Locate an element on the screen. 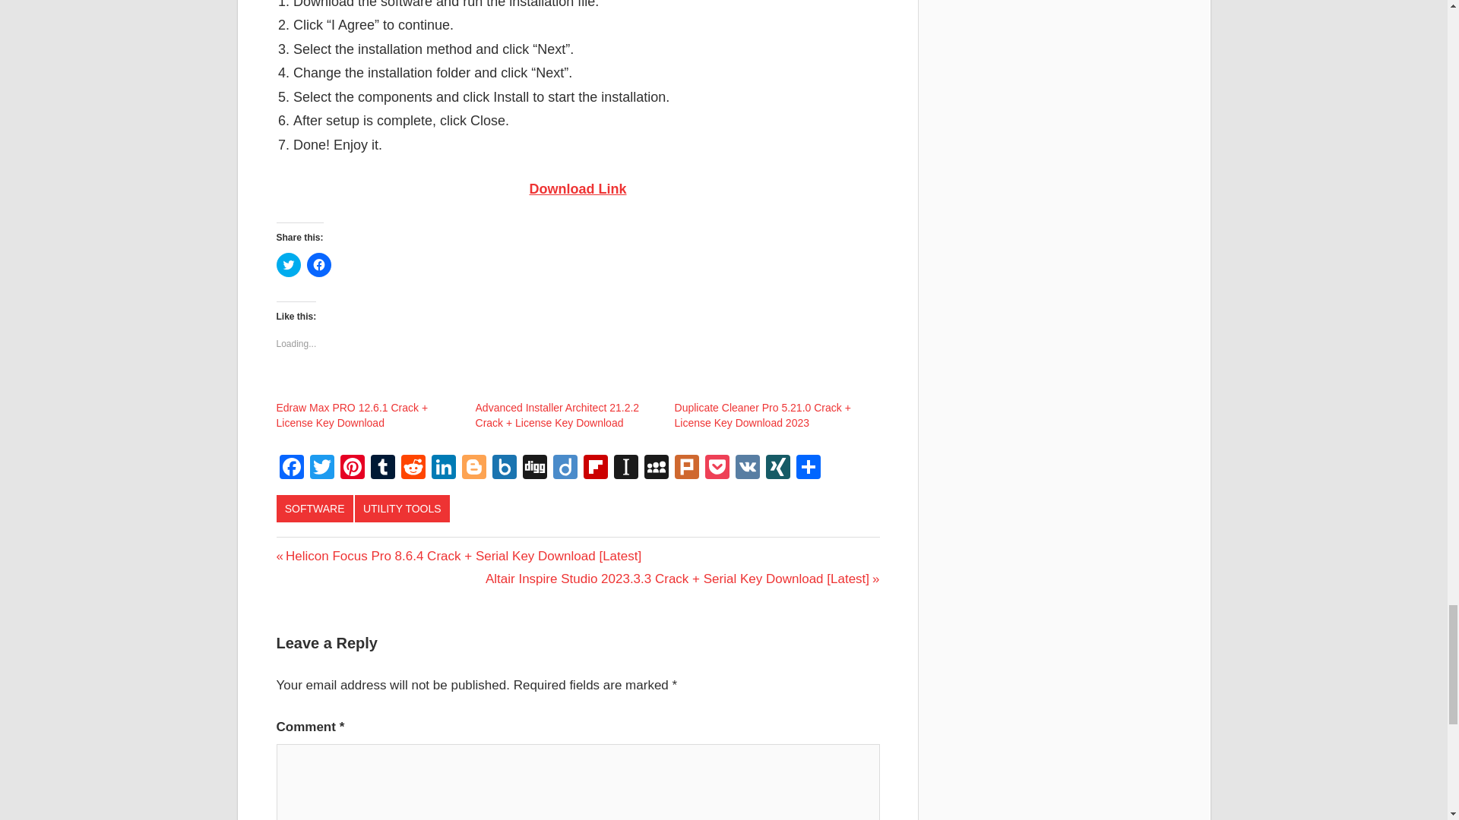 This screenshot has width=1459, height=820. Download Link is located at coordinates (577, 188).